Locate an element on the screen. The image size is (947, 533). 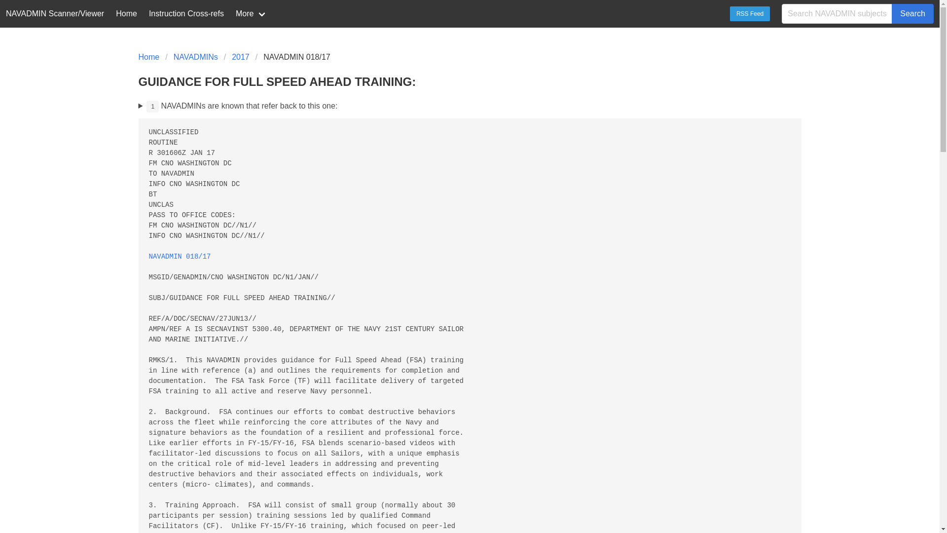
NAVADMINs is located at coordinates (195, 57).